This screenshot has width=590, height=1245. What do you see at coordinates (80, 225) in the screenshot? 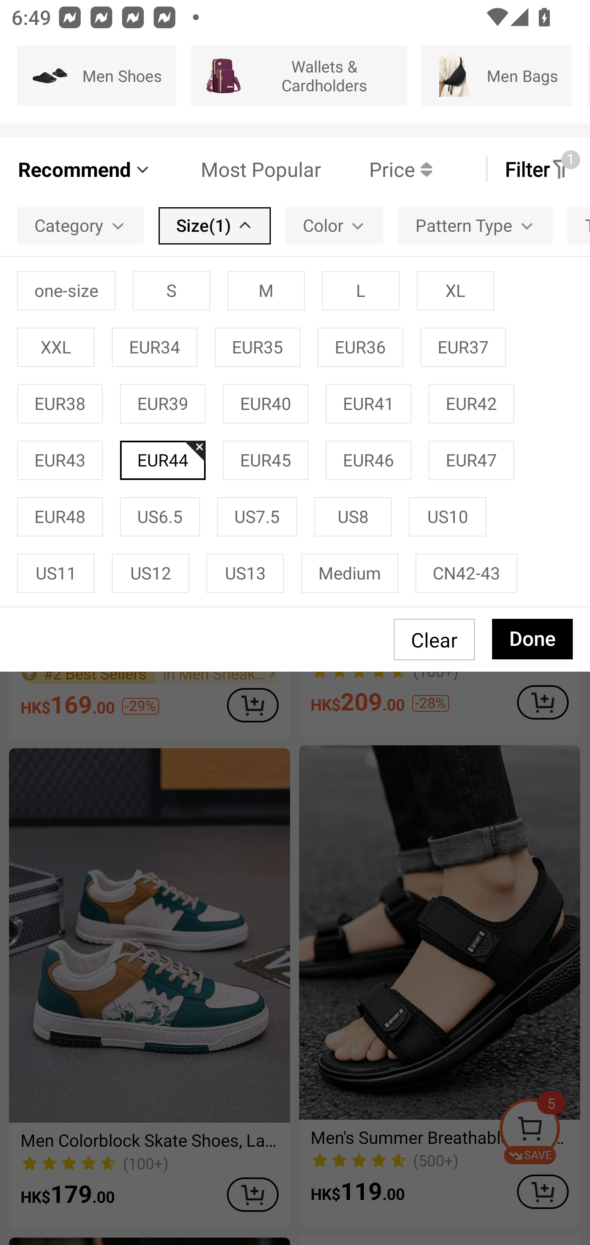
I see `Category` at bounding box center [80, 225].